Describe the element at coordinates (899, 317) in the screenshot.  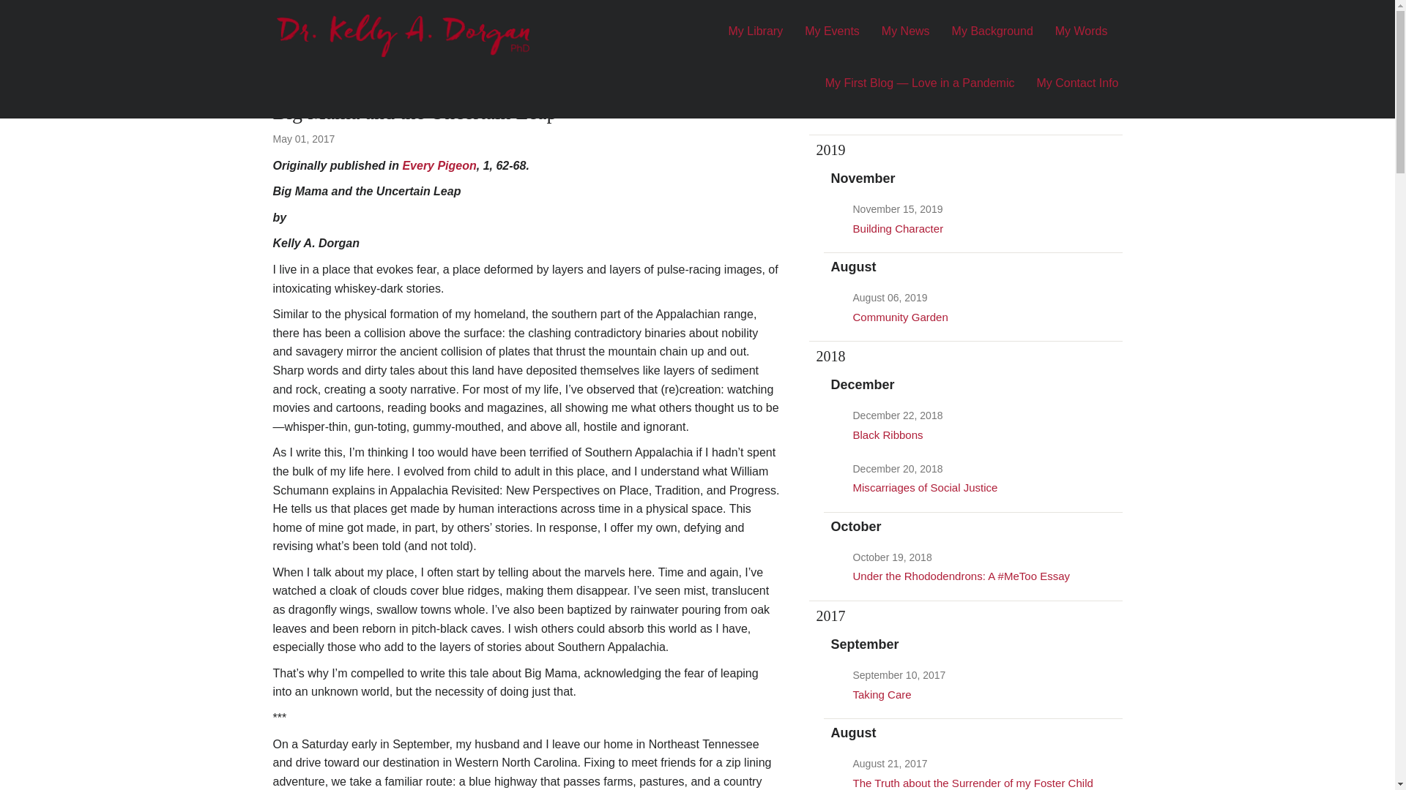
I see `Community Garden` at that location.